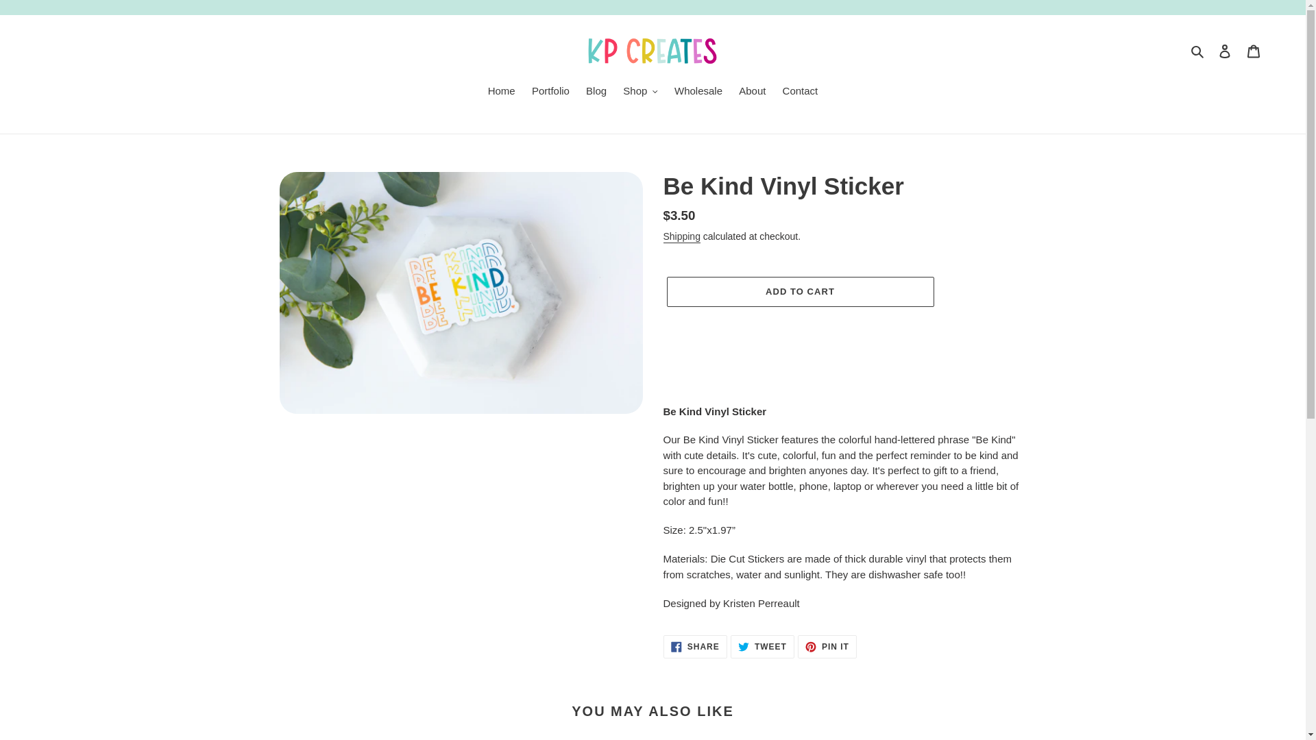  Describe the element at coordinates (640, 92) in the screenshot. I see `Shop` at that location.